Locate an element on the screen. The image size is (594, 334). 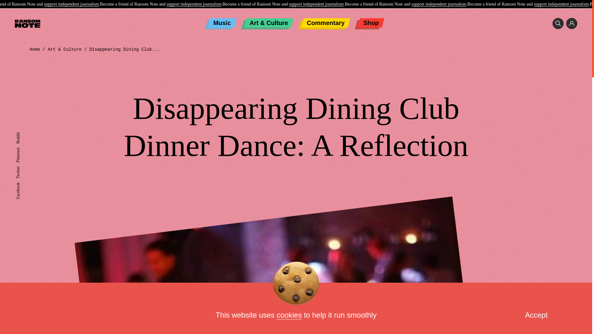
Reddit is located at coordinates (22, 134).